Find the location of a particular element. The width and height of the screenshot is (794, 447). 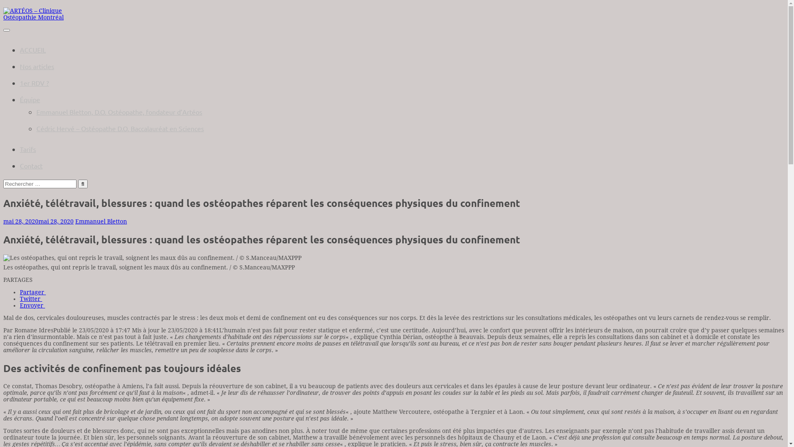

Emmanuel Bletton is located at coordinates (101, 221).